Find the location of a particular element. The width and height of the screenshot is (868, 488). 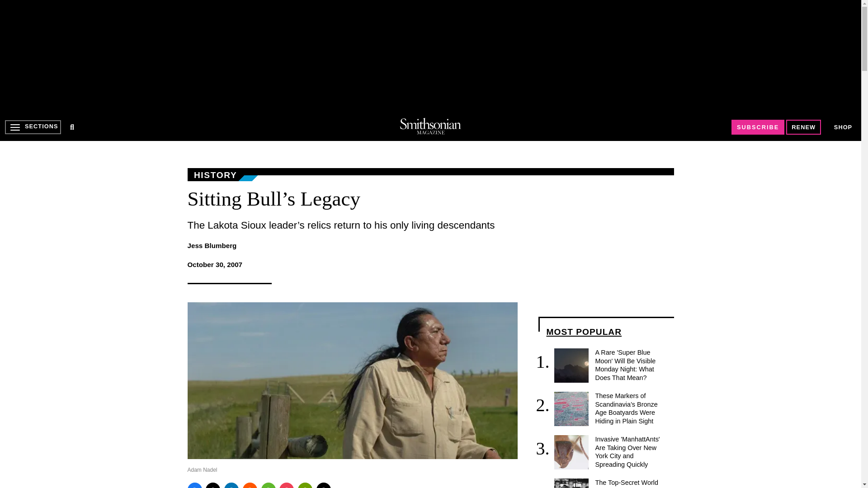

SUBSCRIBE is located at coordinates (758, 127).